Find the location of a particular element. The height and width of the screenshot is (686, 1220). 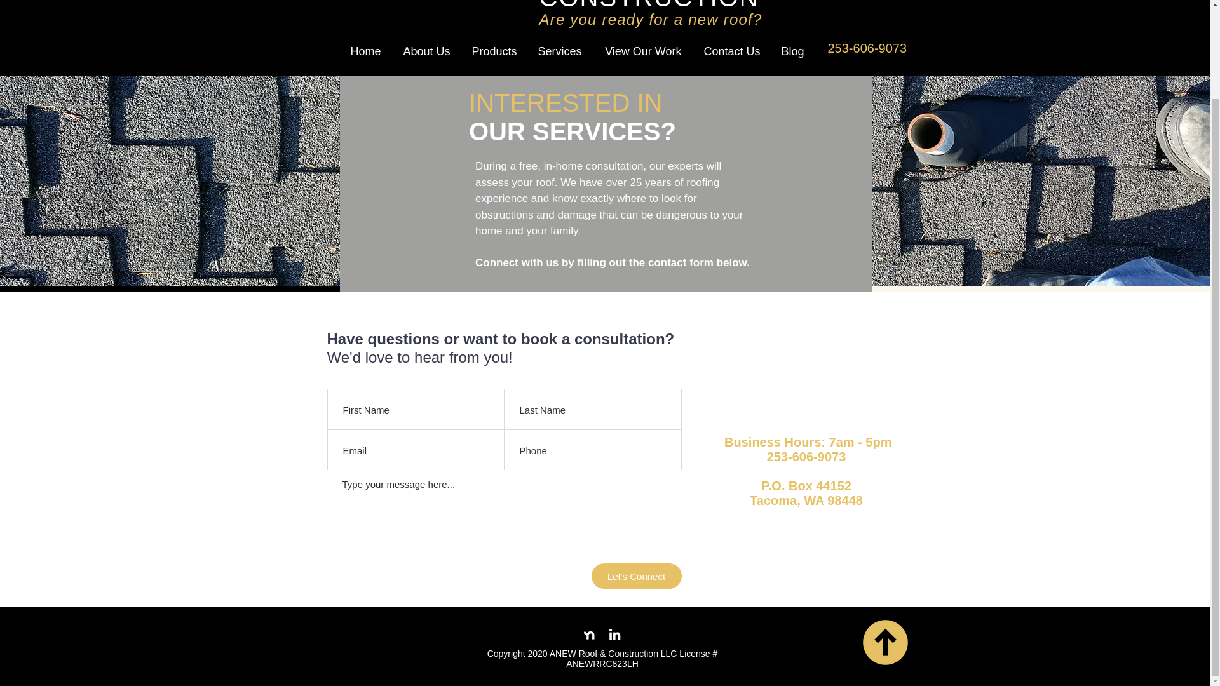

Home is located at coordinates (363, 51).